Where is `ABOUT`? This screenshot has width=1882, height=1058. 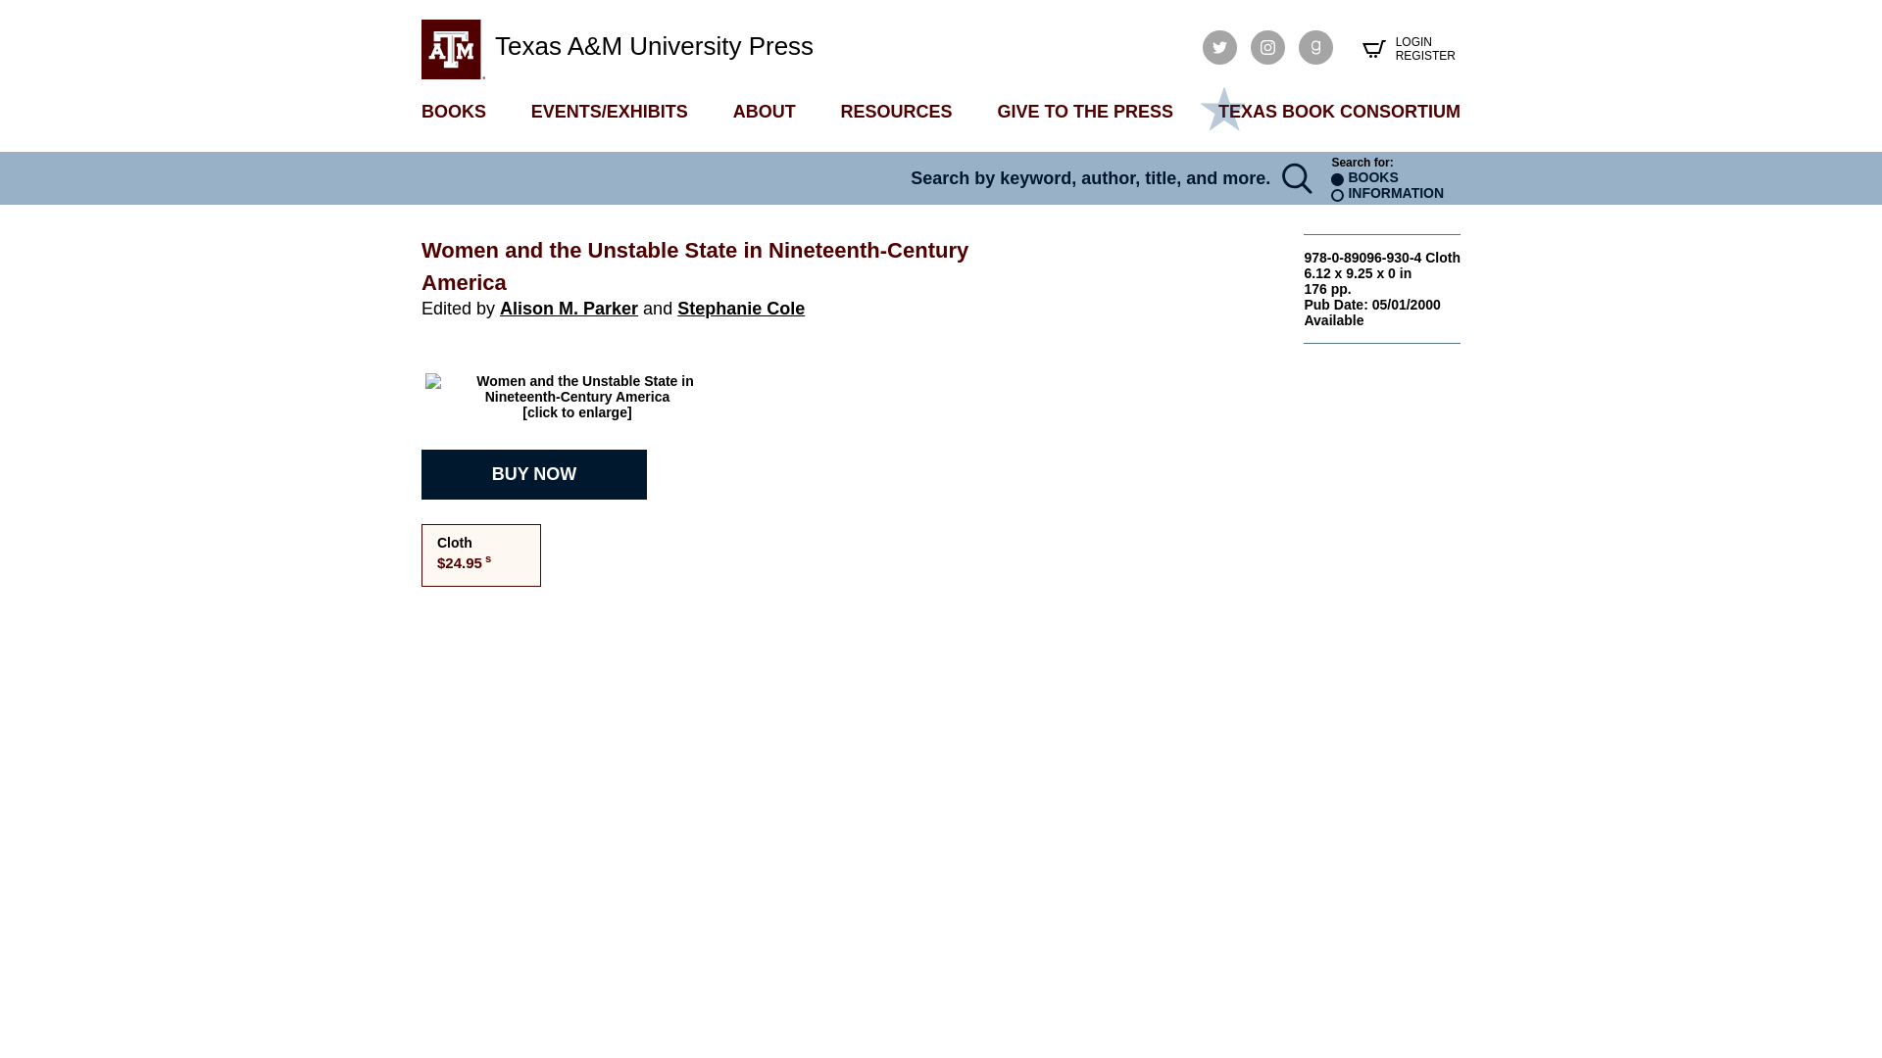 ABOUT is located at coordinates (765, 112).